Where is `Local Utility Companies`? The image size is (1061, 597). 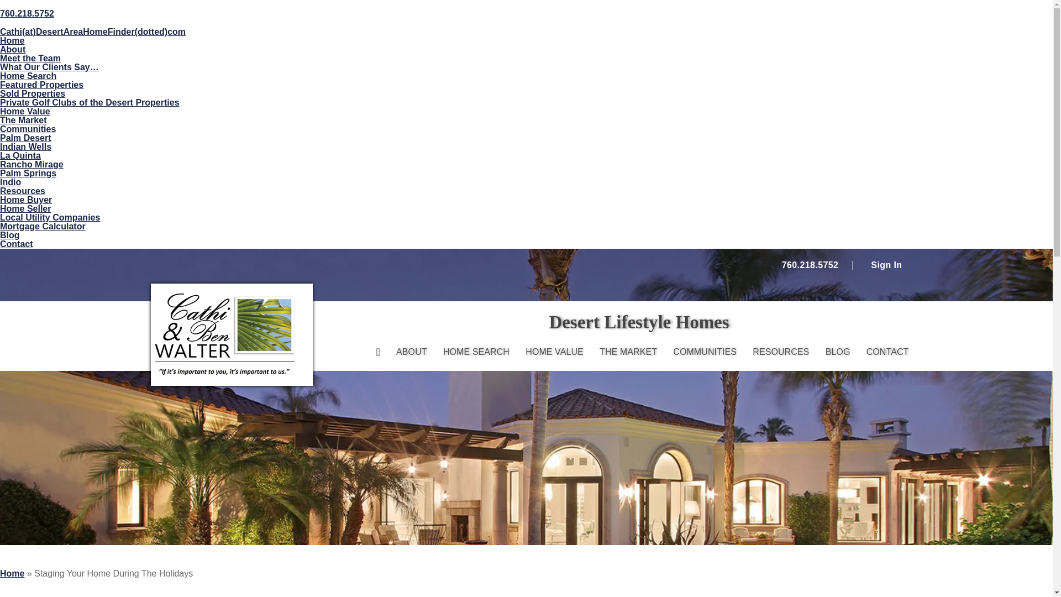
Local Utility Companies is located at coordinates (50, 217).